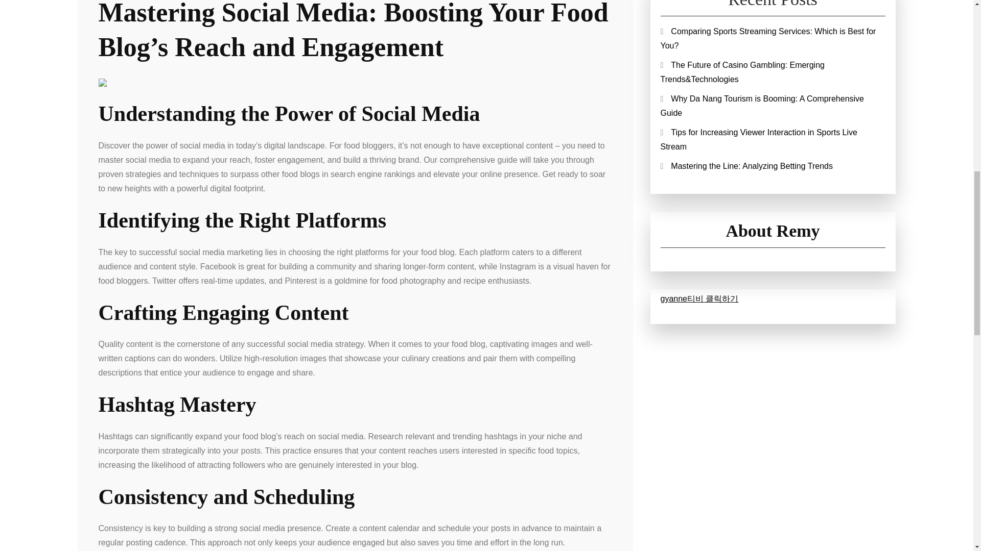 The image size is (981, 551). I want to click on Comparing Sports Streaming Services: Which is Best for You?, so click(768, 38).